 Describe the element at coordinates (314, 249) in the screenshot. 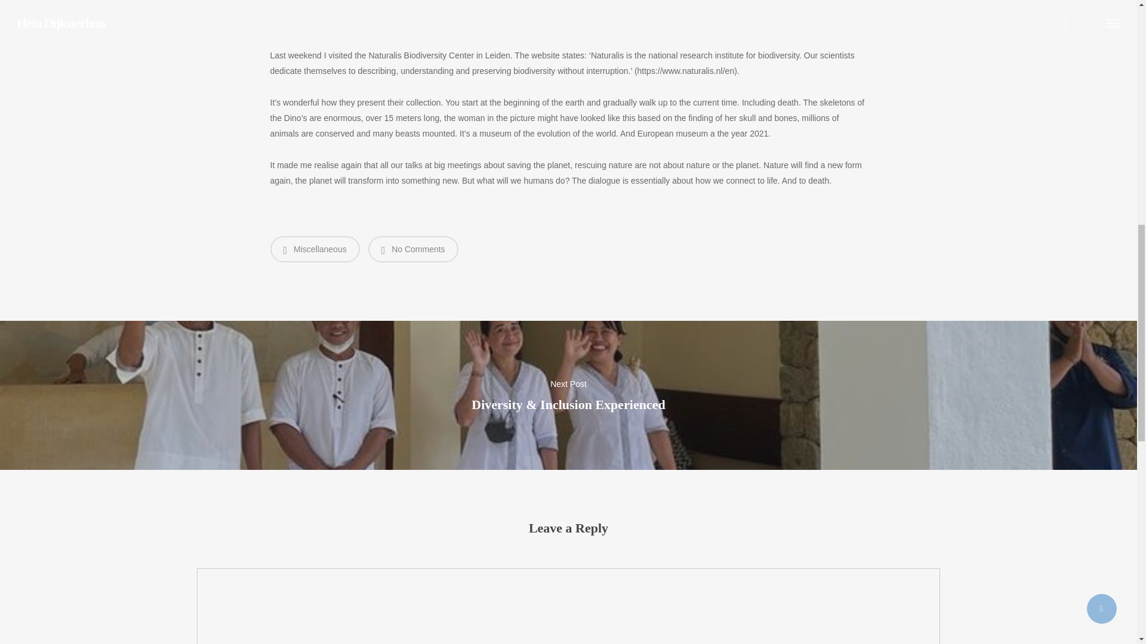

I see `Miscellaneous` at that location.